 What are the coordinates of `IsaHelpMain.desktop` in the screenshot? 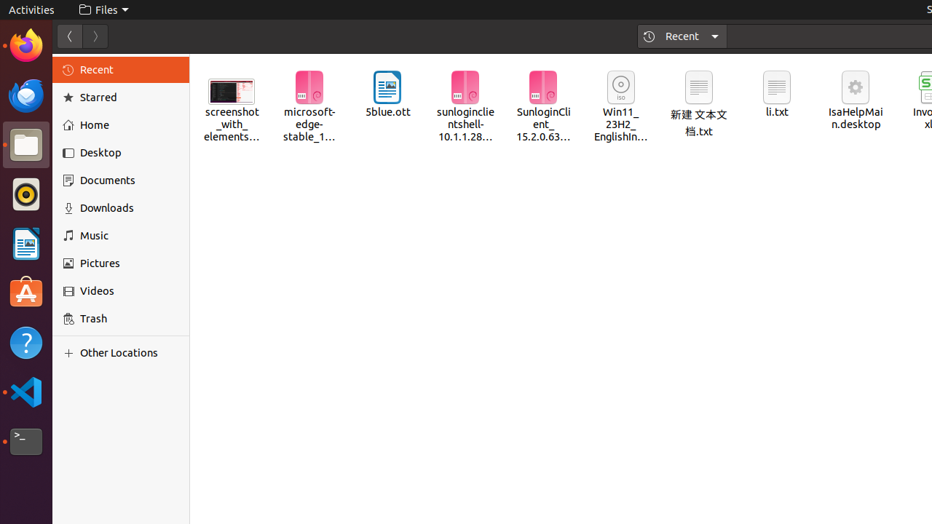 It's located at (856, 100).